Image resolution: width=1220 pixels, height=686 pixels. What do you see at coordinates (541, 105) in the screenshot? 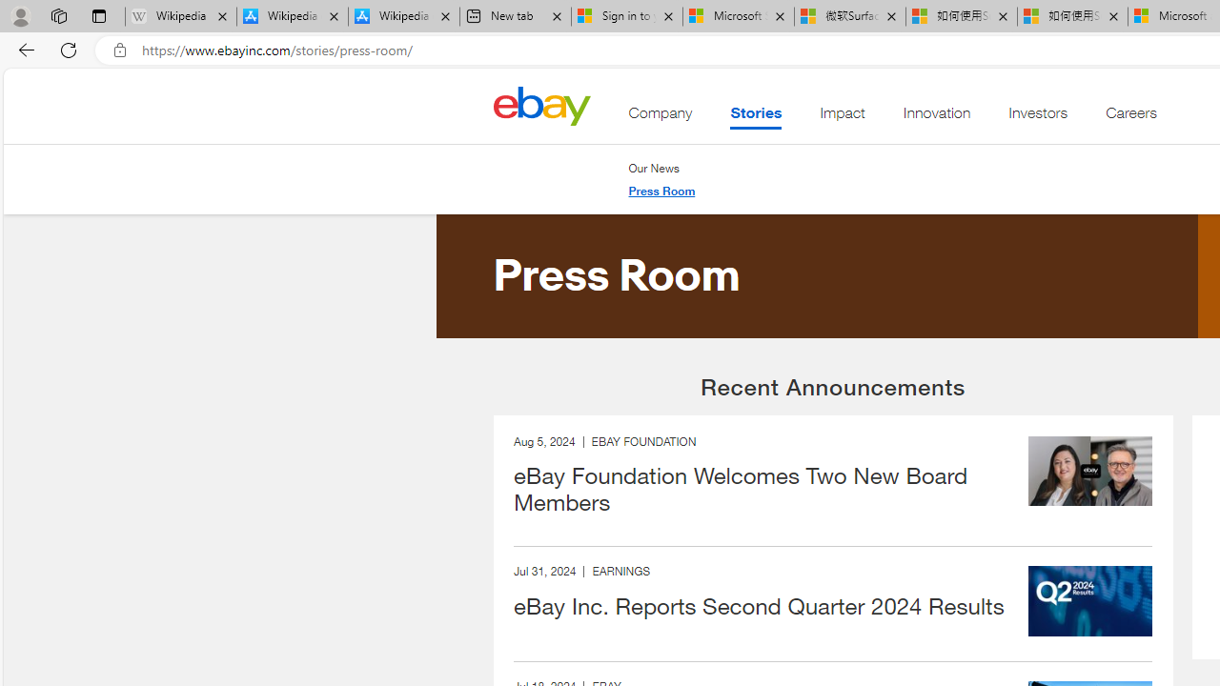
I see `Class: desktop` at bounding box center [541, 105].